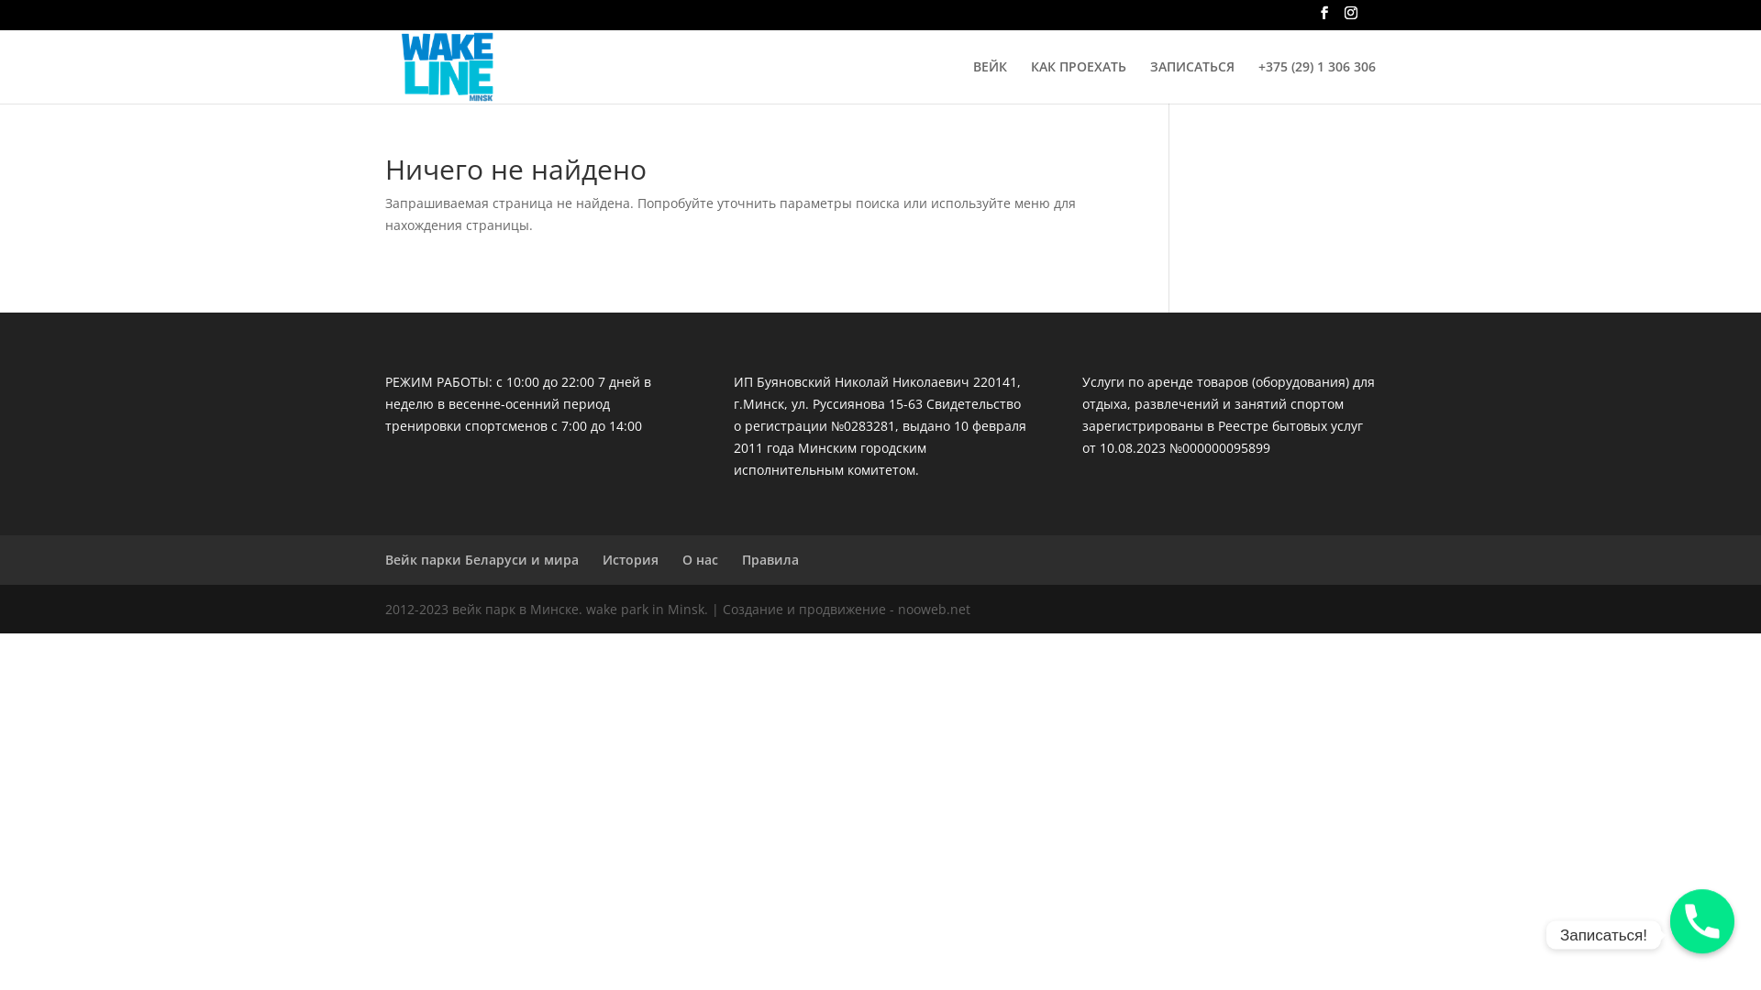 This screenshot has height=990, width=1761. I want to click on +375 (29) 1 306 306, so click(1317, 82).